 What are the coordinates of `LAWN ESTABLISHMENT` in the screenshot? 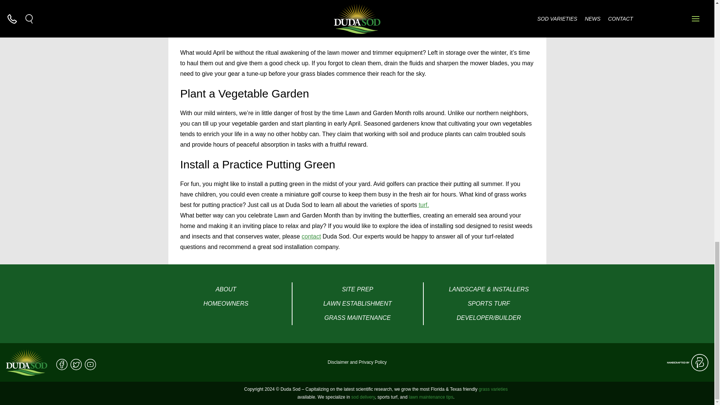 It's located at (358, 304).